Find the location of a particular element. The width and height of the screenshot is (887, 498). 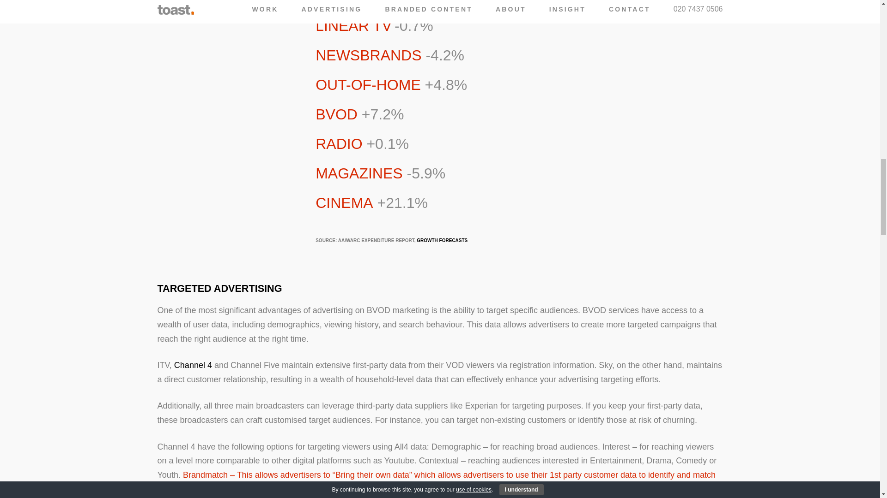

GROWTH FORECASTS is located at coordinates (442, 241).